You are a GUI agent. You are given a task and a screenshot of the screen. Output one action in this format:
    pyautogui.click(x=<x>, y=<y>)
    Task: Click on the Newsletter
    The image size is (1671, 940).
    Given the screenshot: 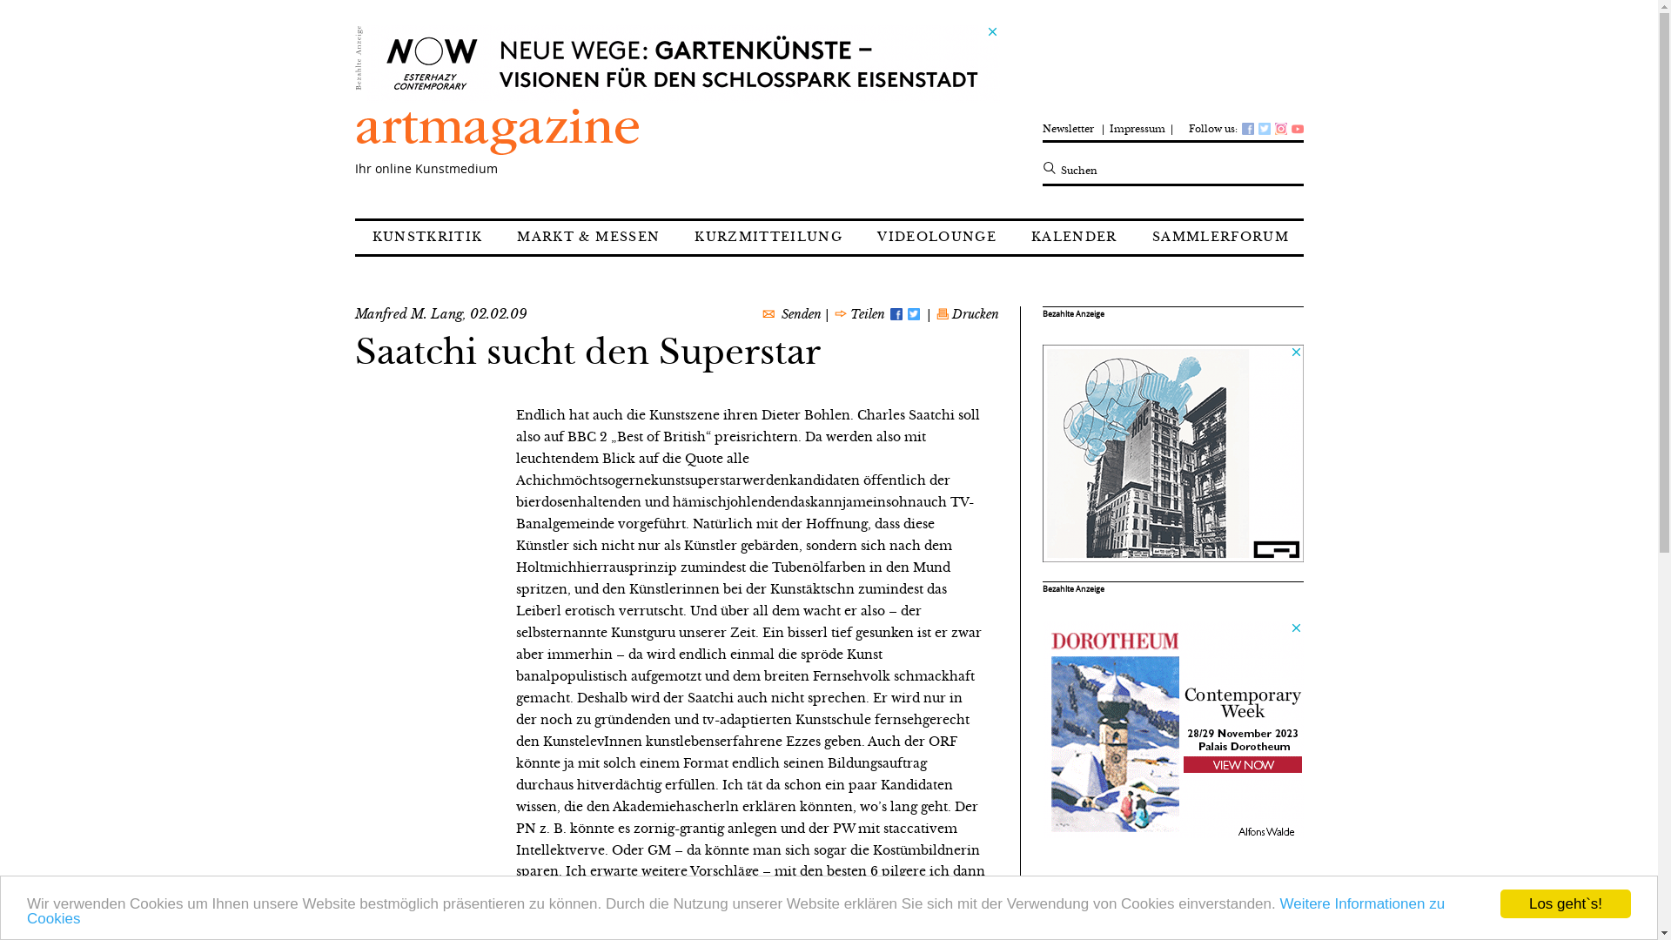 What is the action you would take?
    pyautogui.click(x=1072, y=124)
    